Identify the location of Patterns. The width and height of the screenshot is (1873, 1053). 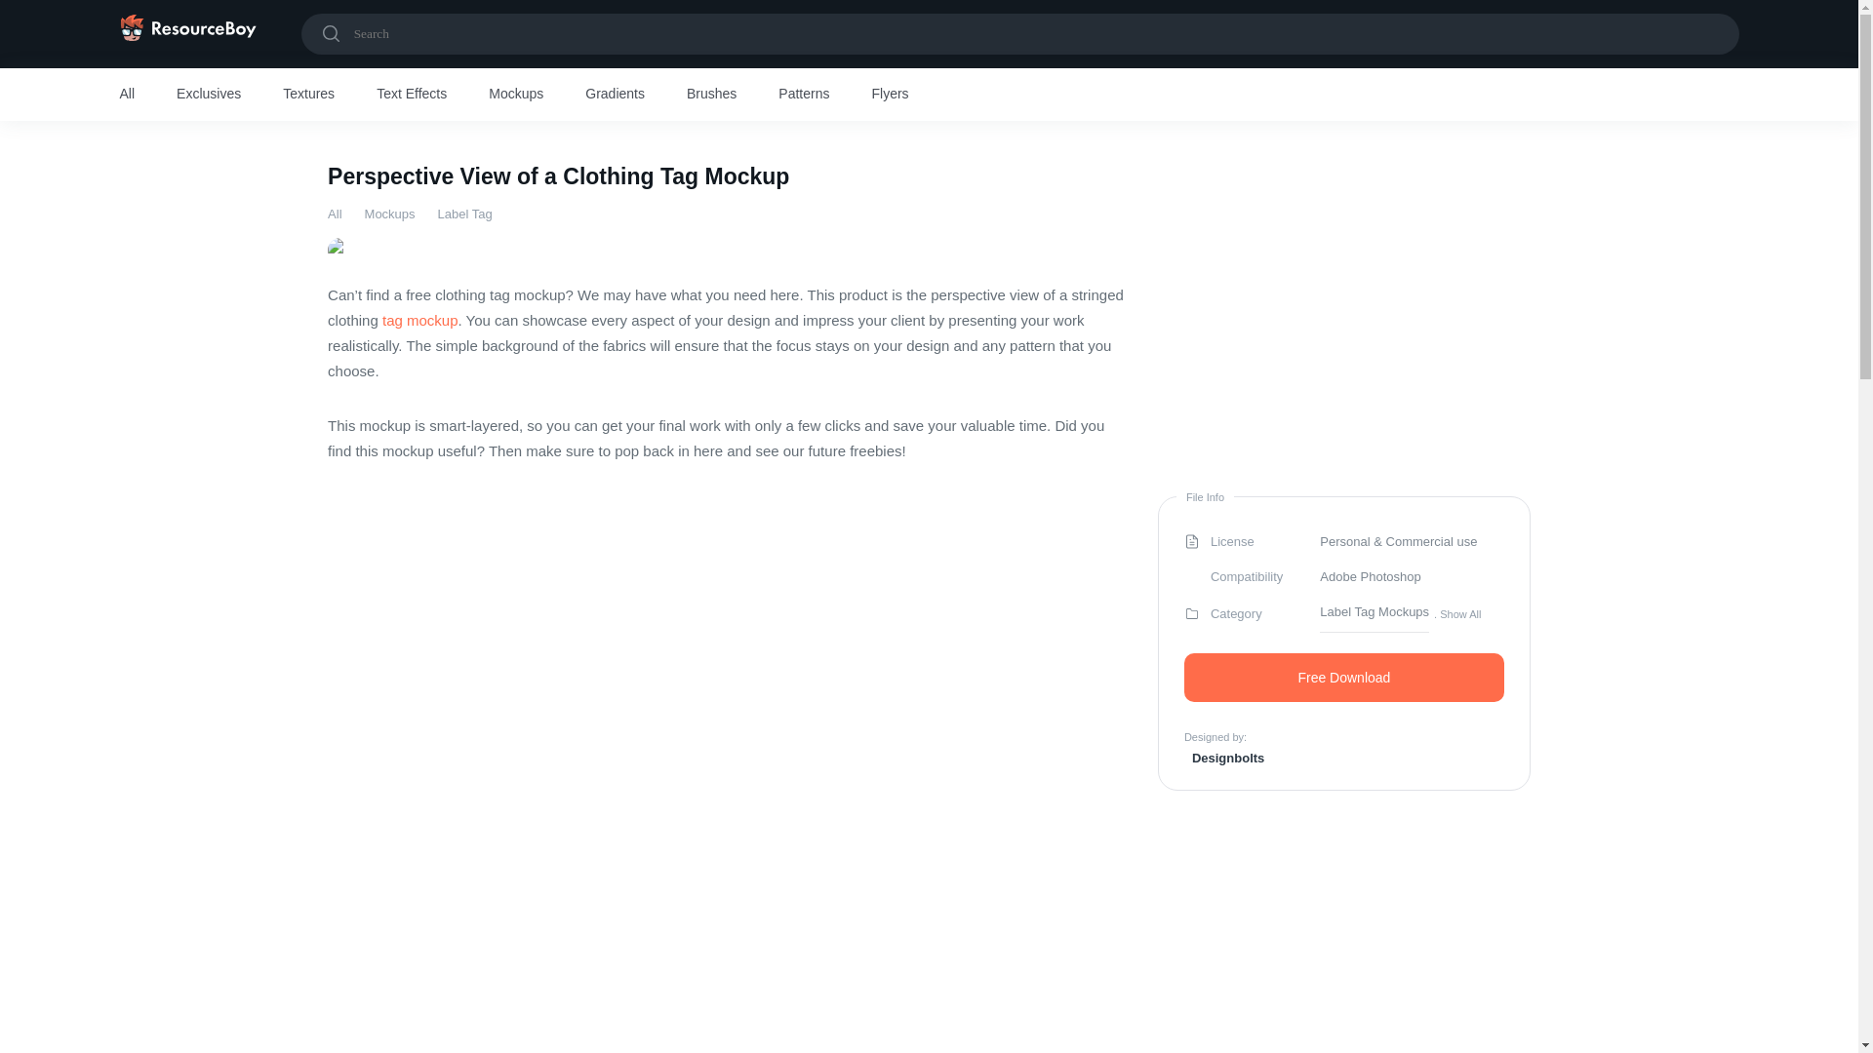
(804, 95).